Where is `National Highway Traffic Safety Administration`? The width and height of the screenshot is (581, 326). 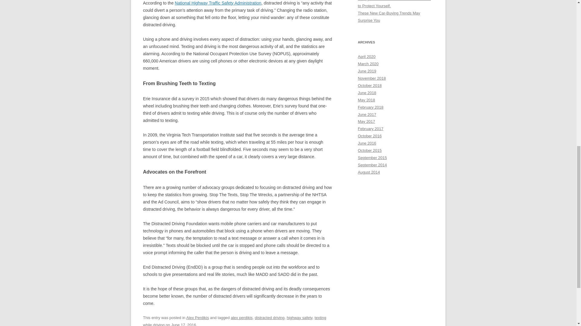
National Highway Traffic Safety Administration is located at coordinates (218, 3).